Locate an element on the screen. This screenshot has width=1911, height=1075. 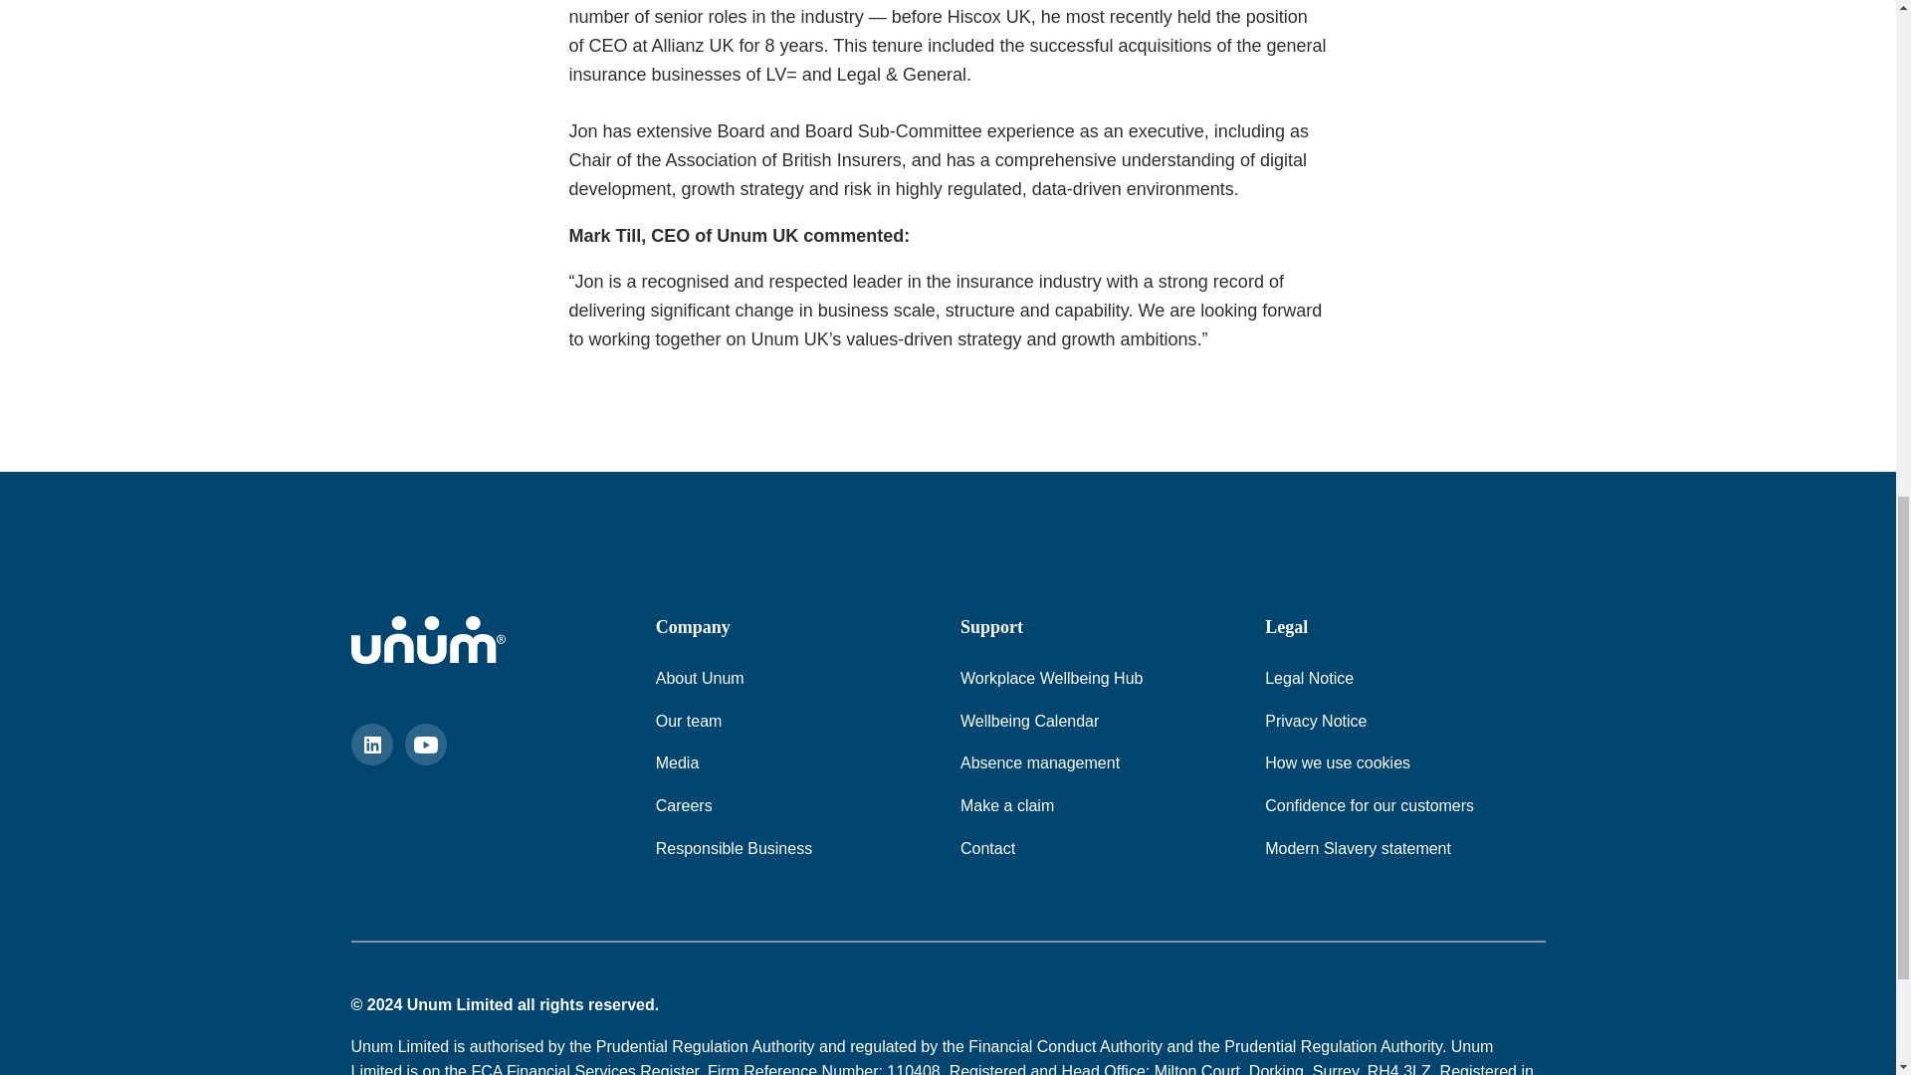
Responsible Business is located at coordinates (734, 849).